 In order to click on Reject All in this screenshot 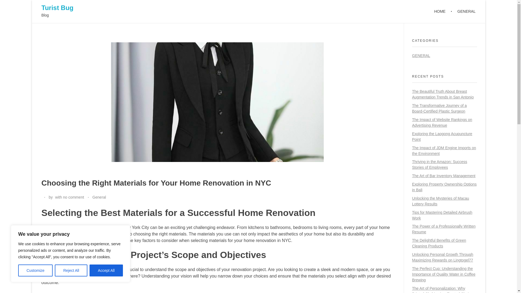, I will do `click(71, 270)`.